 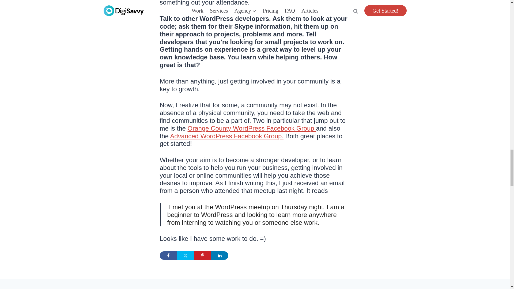 What do you see at coordinates (220, 255) in the screenshot?
I see `Share on LinkedIn` at bounding box center [220, 255].